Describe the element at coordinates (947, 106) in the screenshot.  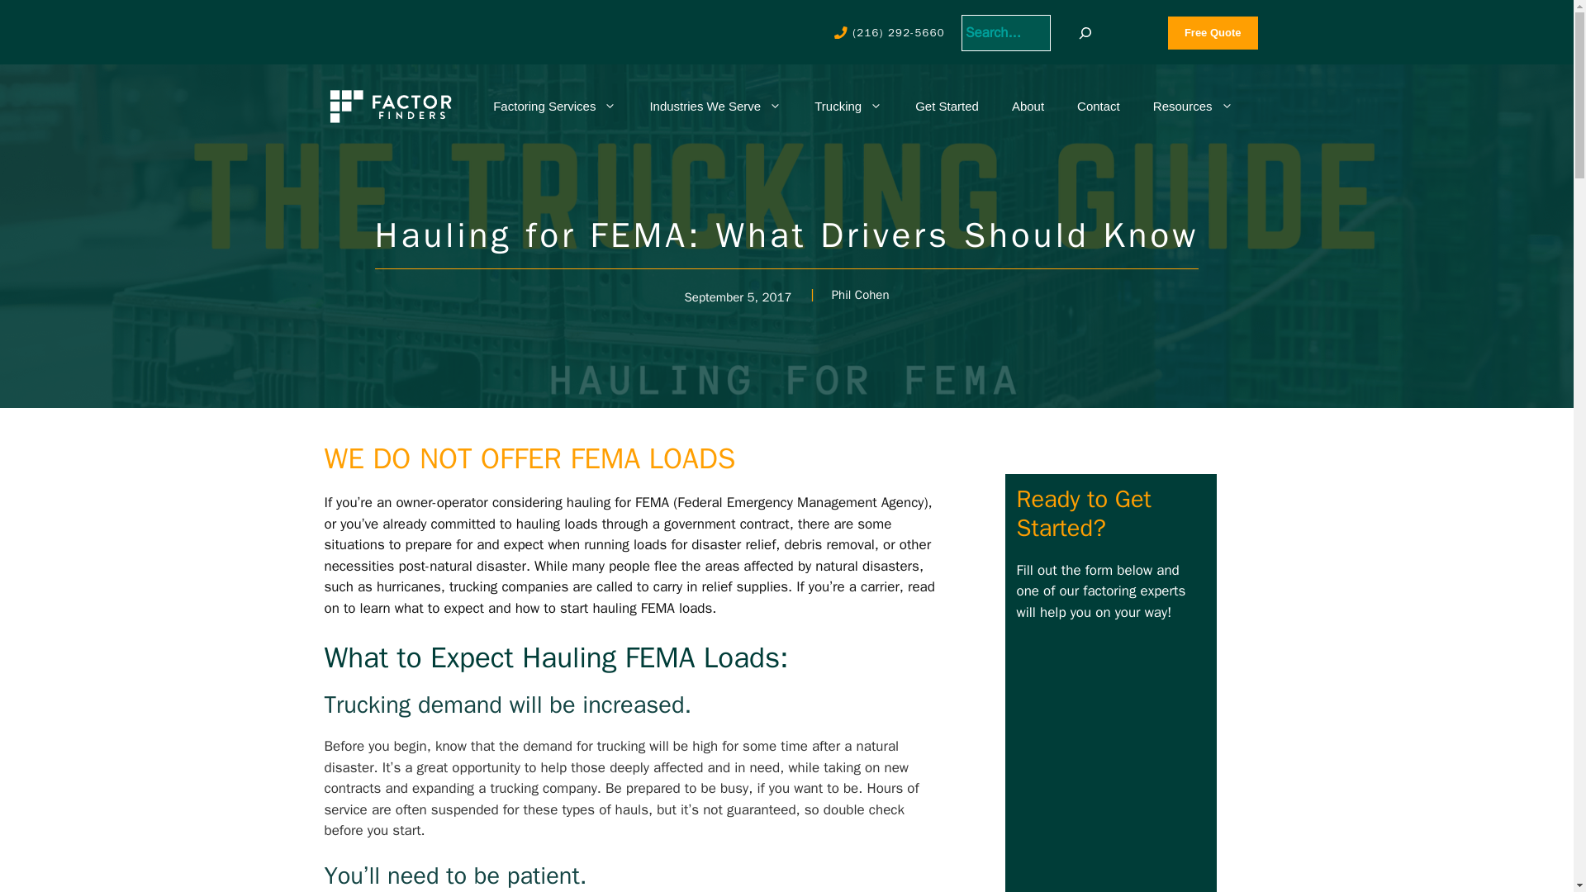
I see `Get Started` at that location.